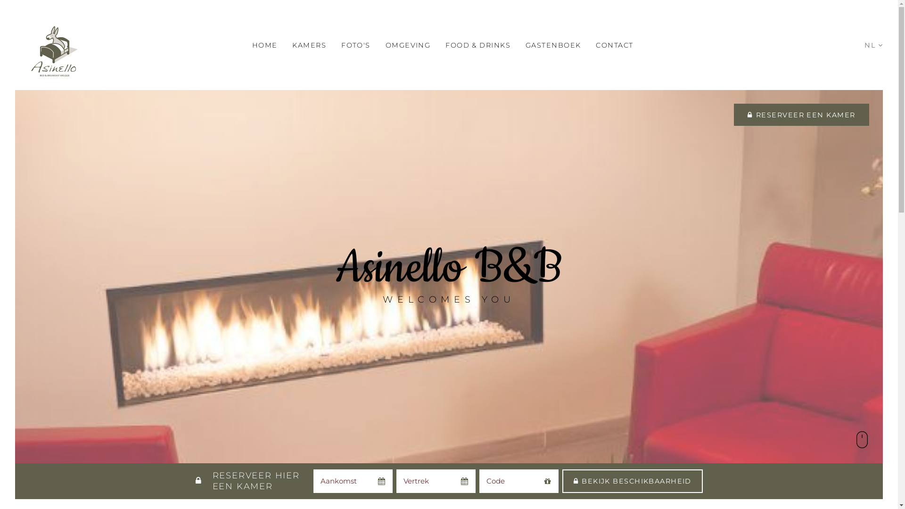 The height and width of the screenshot is (509, 905). Describe the element at coordinates (356, 45) in the screenshot. I see `FOTO'S` at that location.